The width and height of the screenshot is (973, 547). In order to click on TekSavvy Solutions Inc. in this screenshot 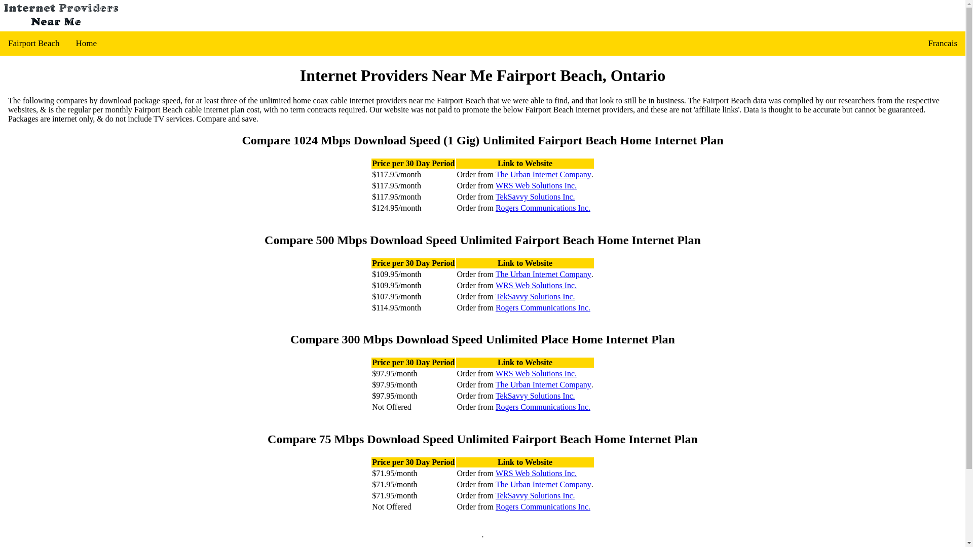, I will do `click(535, 495)`.